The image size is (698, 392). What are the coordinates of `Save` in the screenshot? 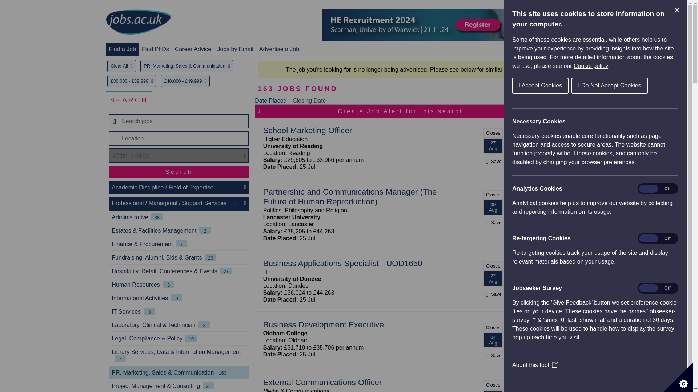 It's located at (493, 355).